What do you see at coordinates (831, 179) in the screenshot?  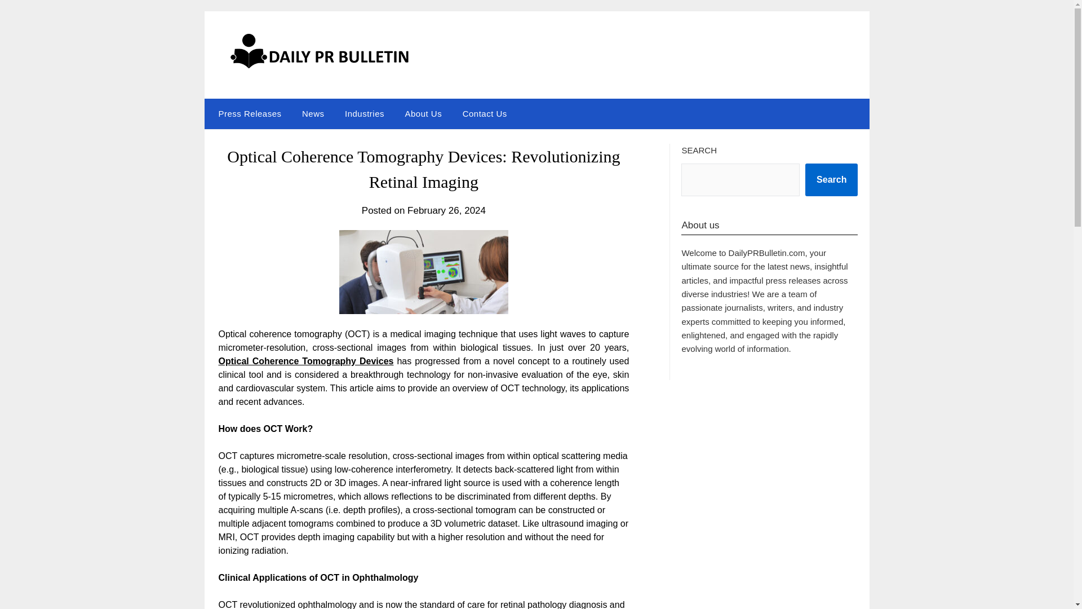 I see `Search` at bounding box center [831, 179].